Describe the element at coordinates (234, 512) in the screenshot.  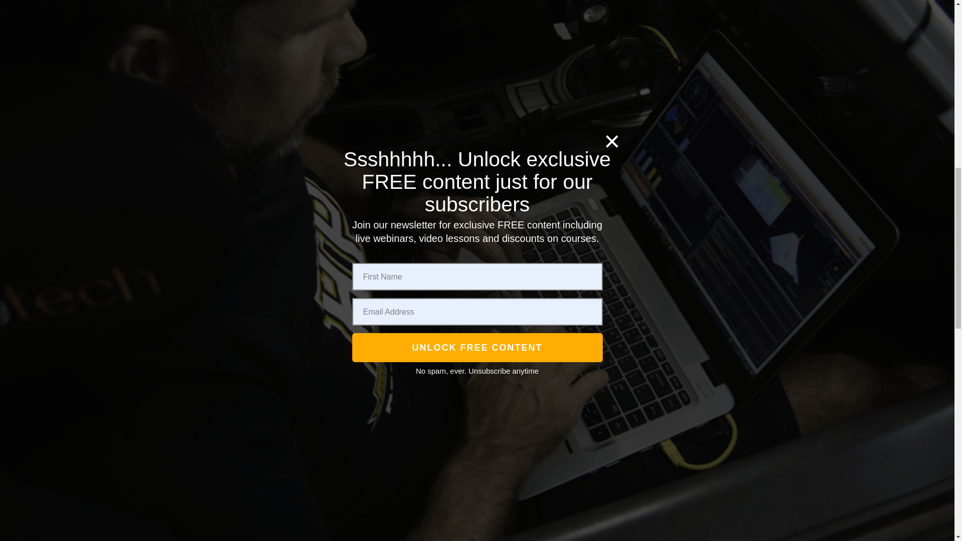
I see `Click here to view David Ferguson` at that location.